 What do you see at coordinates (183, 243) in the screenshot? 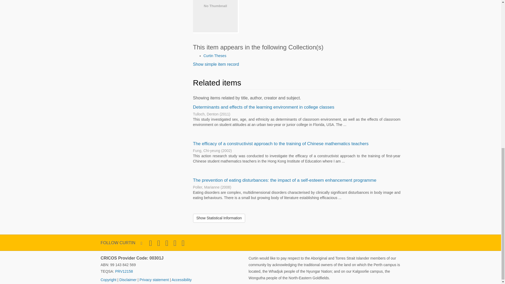
I see `Follow Curtin University on LinkedIn` at bounding box center [183, 243].